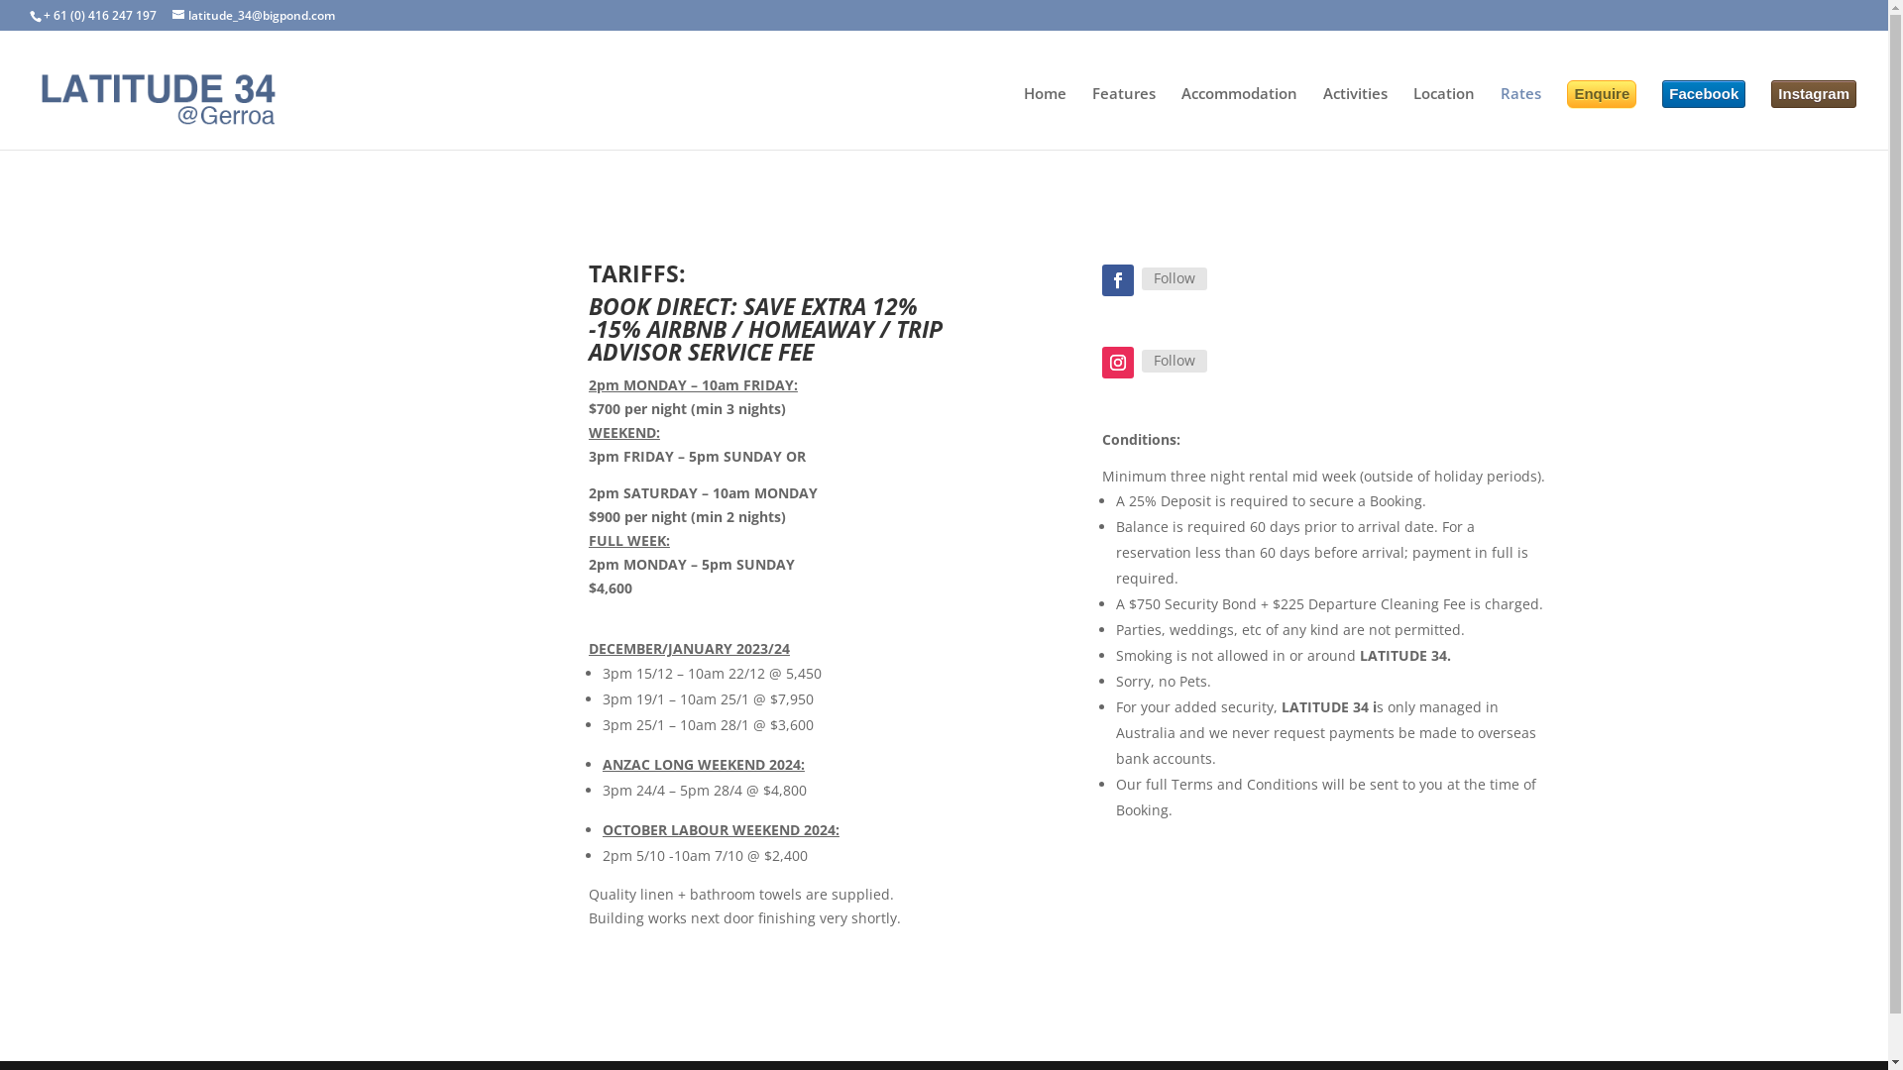 This screenshot has width=1903, height=1070. I want to click on Location, so click(1444, 118).